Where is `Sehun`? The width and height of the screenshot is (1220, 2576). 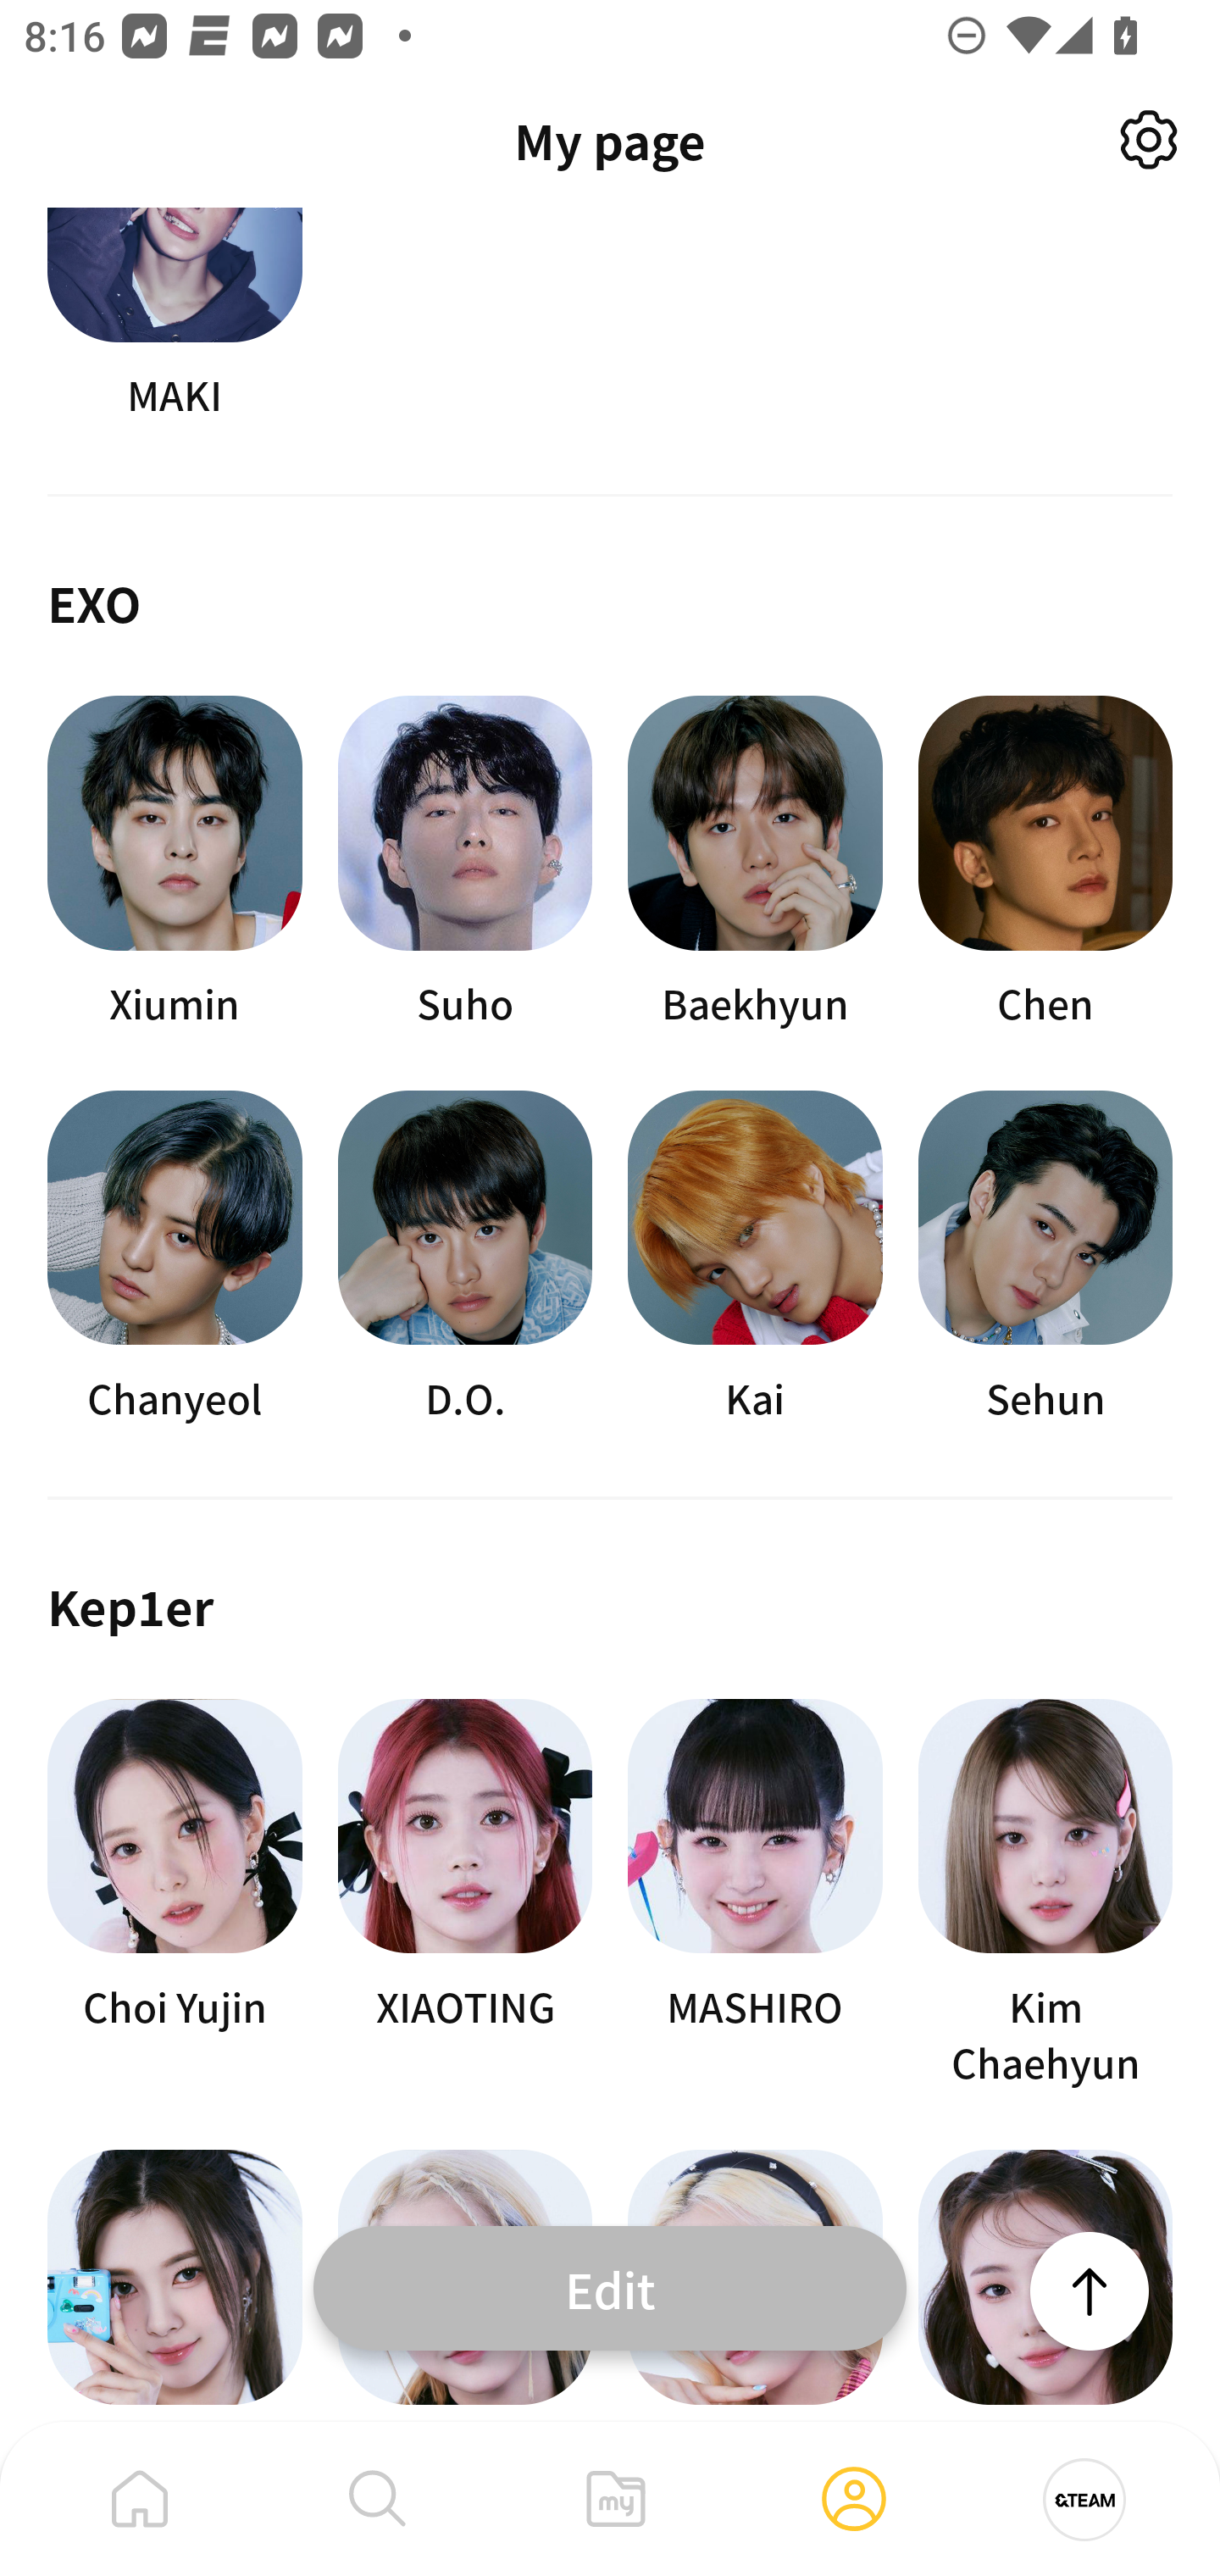
Sehun is located at coordinates (1045, 1257).